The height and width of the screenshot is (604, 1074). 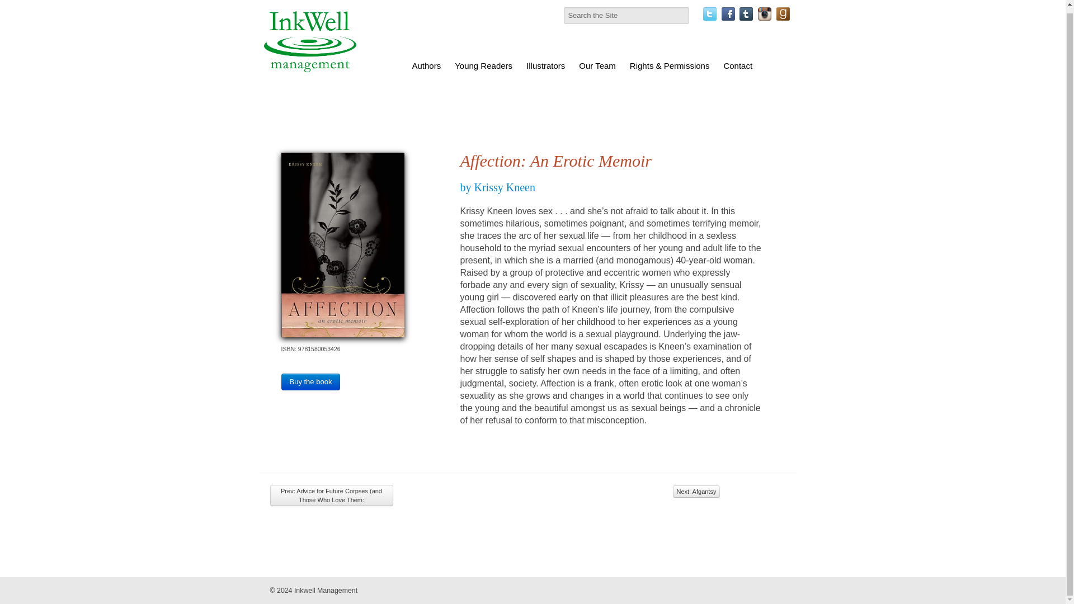 I want to click on by Krissy Kneen, so click(x=497, y=187).